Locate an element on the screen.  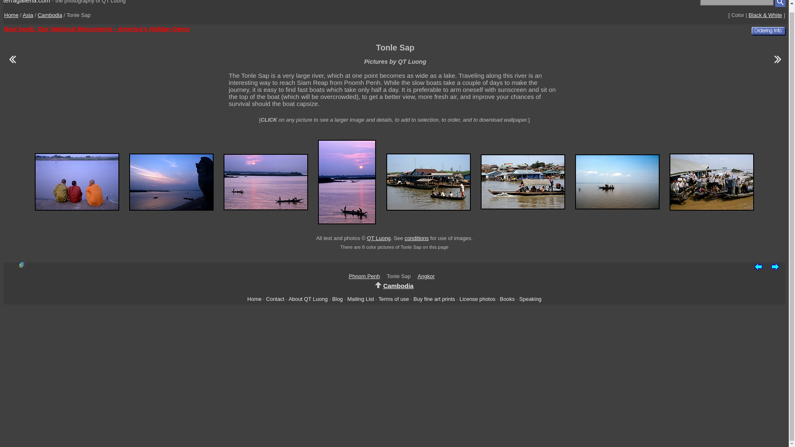
License photos is located at coordinates (477, 299).